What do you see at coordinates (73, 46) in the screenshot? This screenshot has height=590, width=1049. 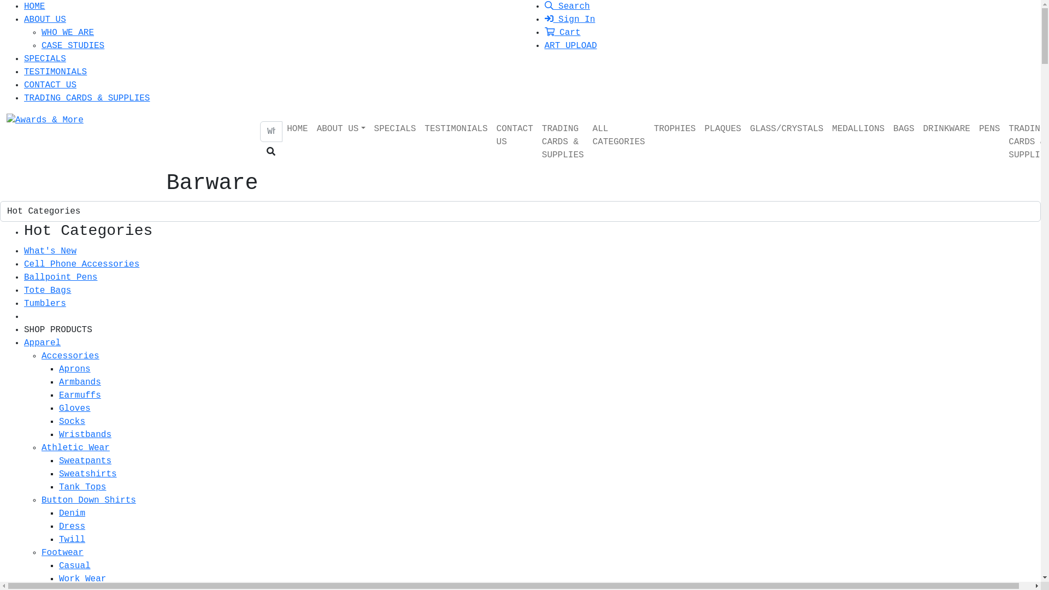 I see `CASE STUDIES` at bounding box center [73, 46].